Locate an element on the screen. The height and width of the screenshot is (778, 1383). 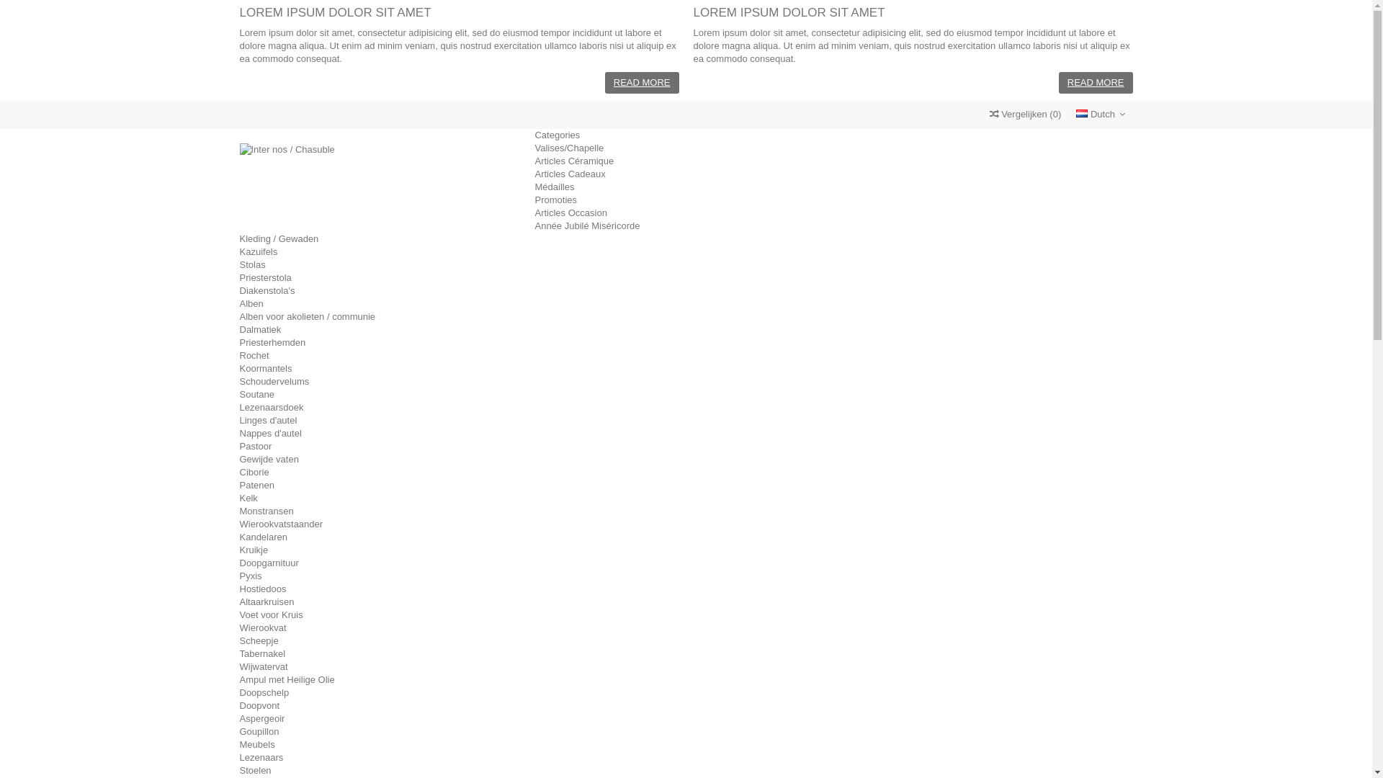
Kelk is located at coordinates (248, 498).